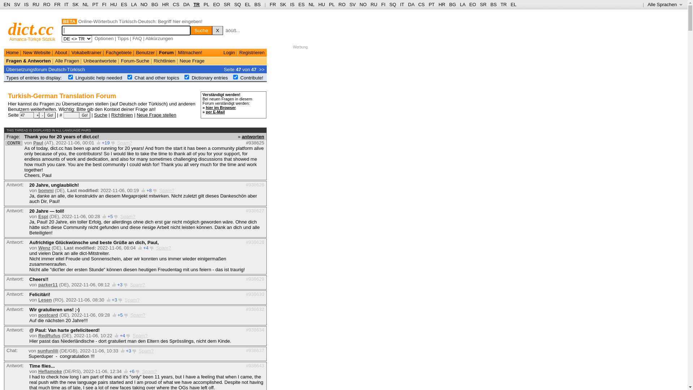 This screenshot has height=390, width=693. I want to click on LA, so click(134, 4).